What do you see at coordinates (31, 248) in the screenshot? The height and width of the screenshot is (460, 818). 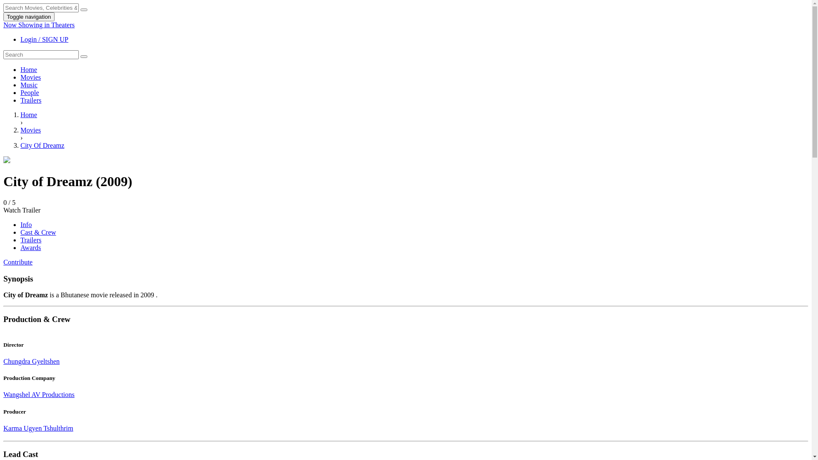 I see `Awards` at bounding box center [31, 248].